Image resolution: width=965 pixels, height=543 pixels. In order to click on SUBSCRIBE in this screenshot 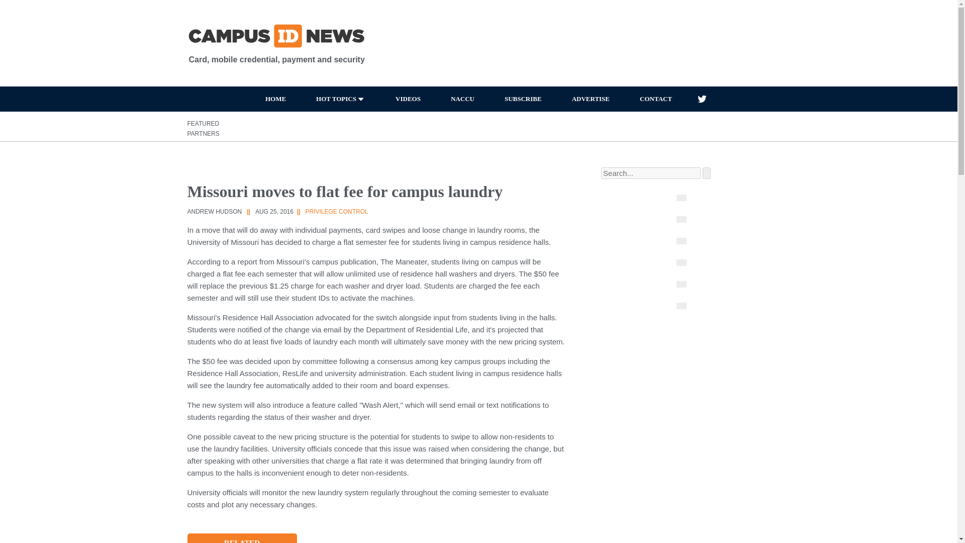, I will do `click(523, 99)`.